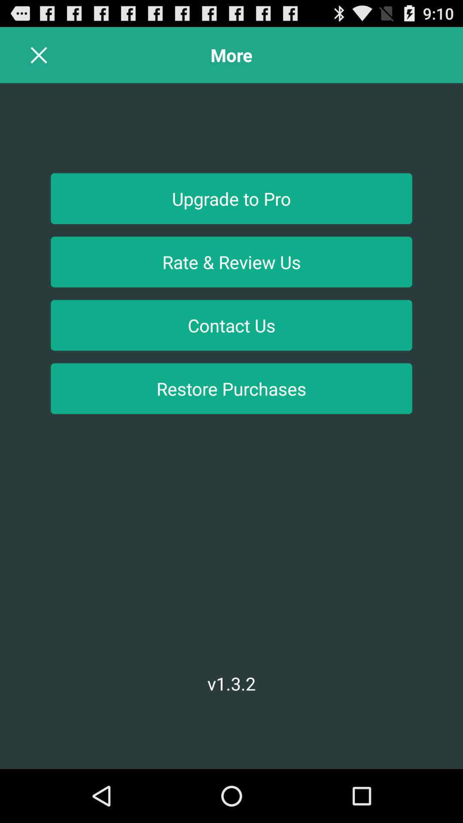 The image size is (463, 823). I want to click on tap the rate & review us, so click(231, 261).